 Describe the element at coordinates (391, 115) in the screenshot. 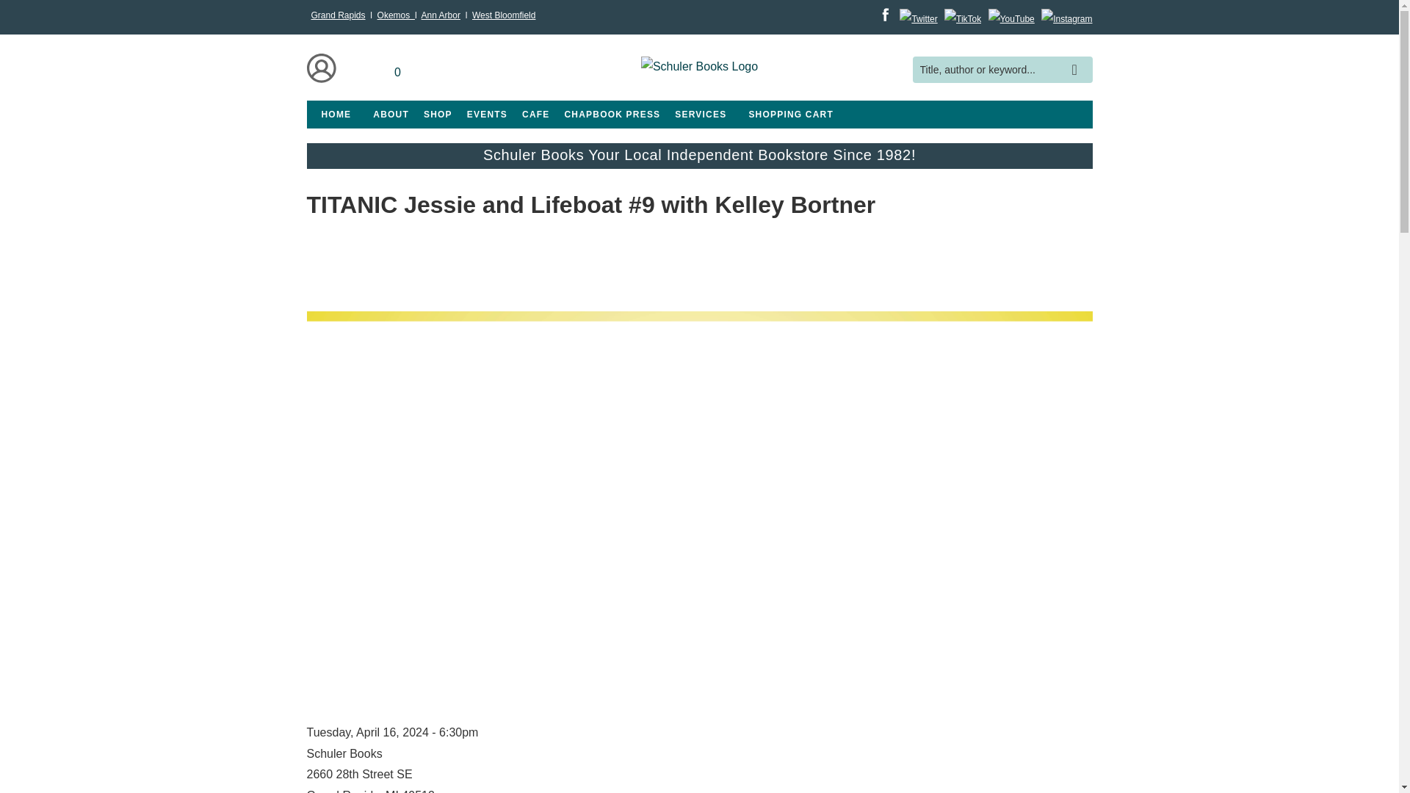

I see `ABOUT` at that location.